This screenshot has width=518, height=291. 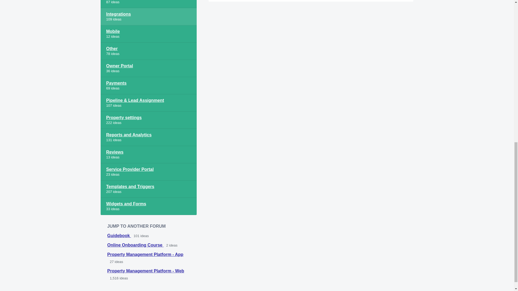 What do you see at coordinates (148, 34) in the screenshot?
I see `Mobile` at bounding box center [148, 34].